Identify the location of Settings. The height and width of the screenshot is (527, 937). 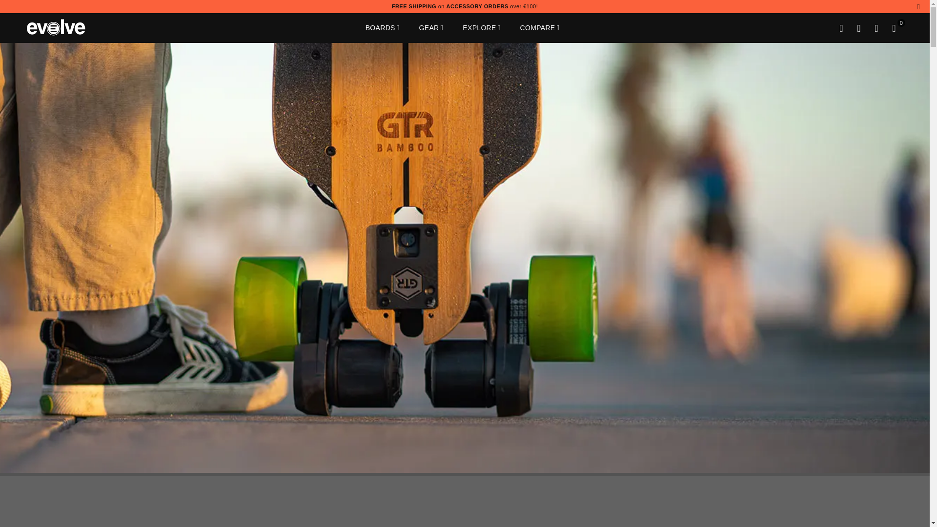
(858, 27).